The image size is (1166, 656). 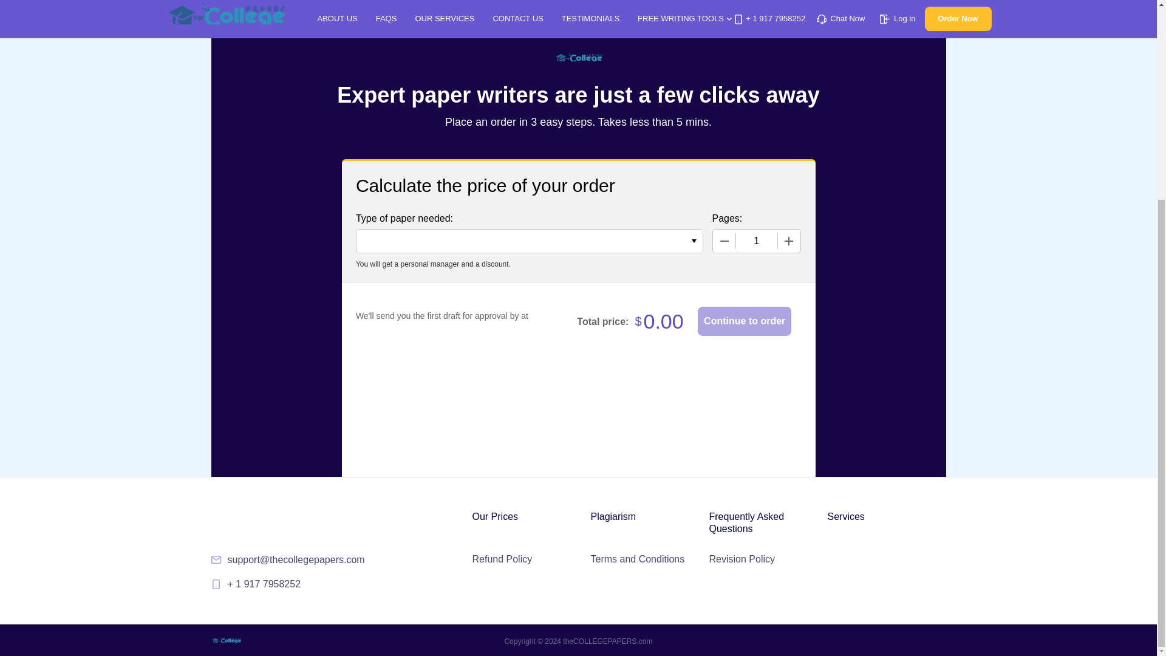 What do you see at coordinates (502, 559) in the screenshot?
I see `Refund Policy` at bounding box center [502, 559].